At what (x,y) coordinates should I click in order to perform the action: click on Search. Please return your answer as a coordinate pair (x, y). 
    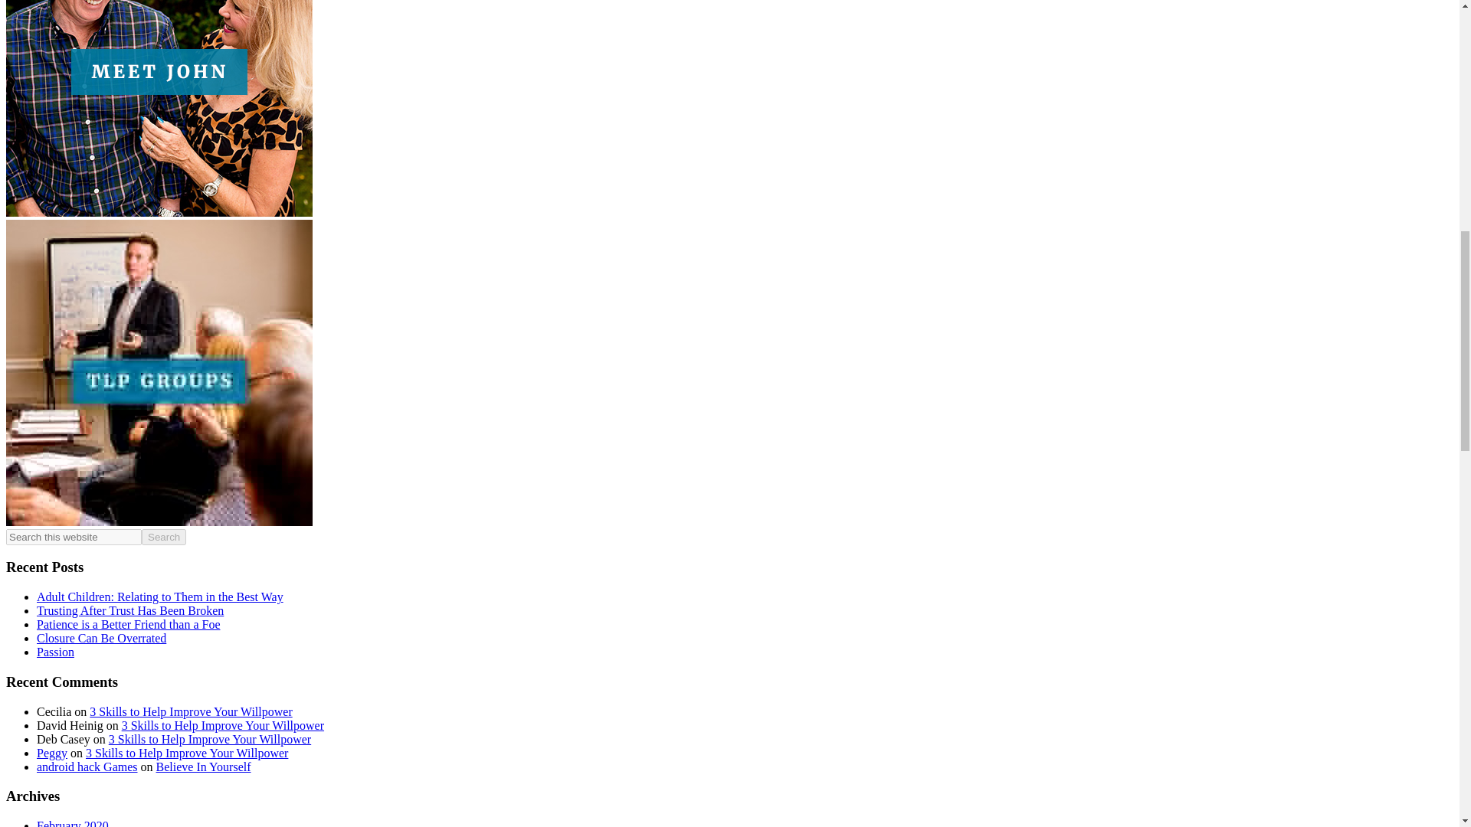
    Looking at the image, I should click on (164, 537).